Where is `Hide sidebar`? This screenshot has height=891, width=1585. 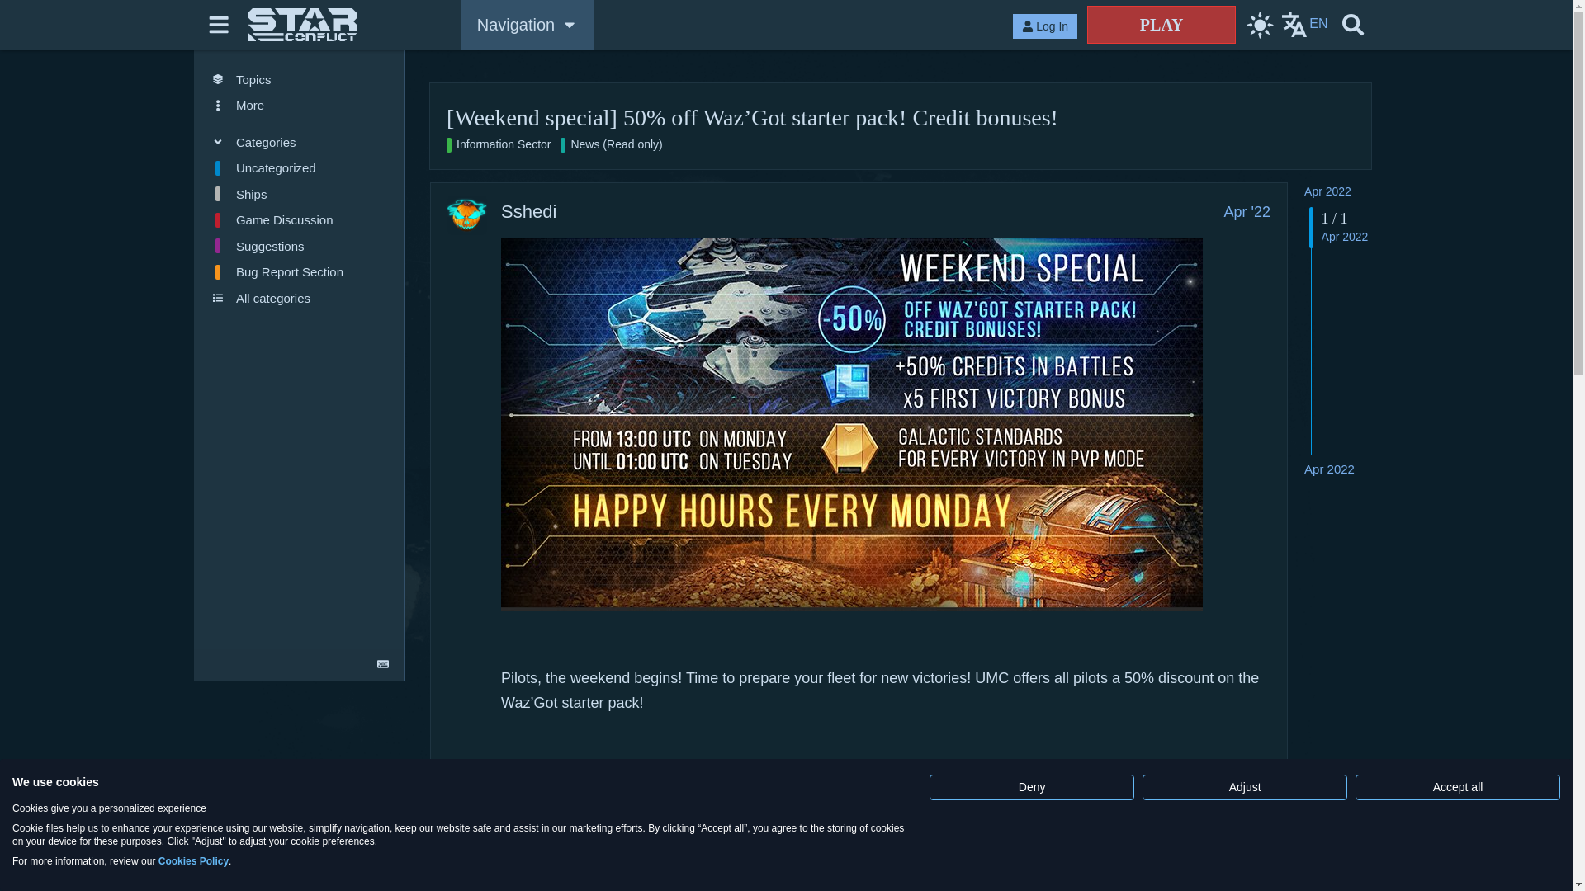 Hide sidebar is located at coordinates (220, 25).